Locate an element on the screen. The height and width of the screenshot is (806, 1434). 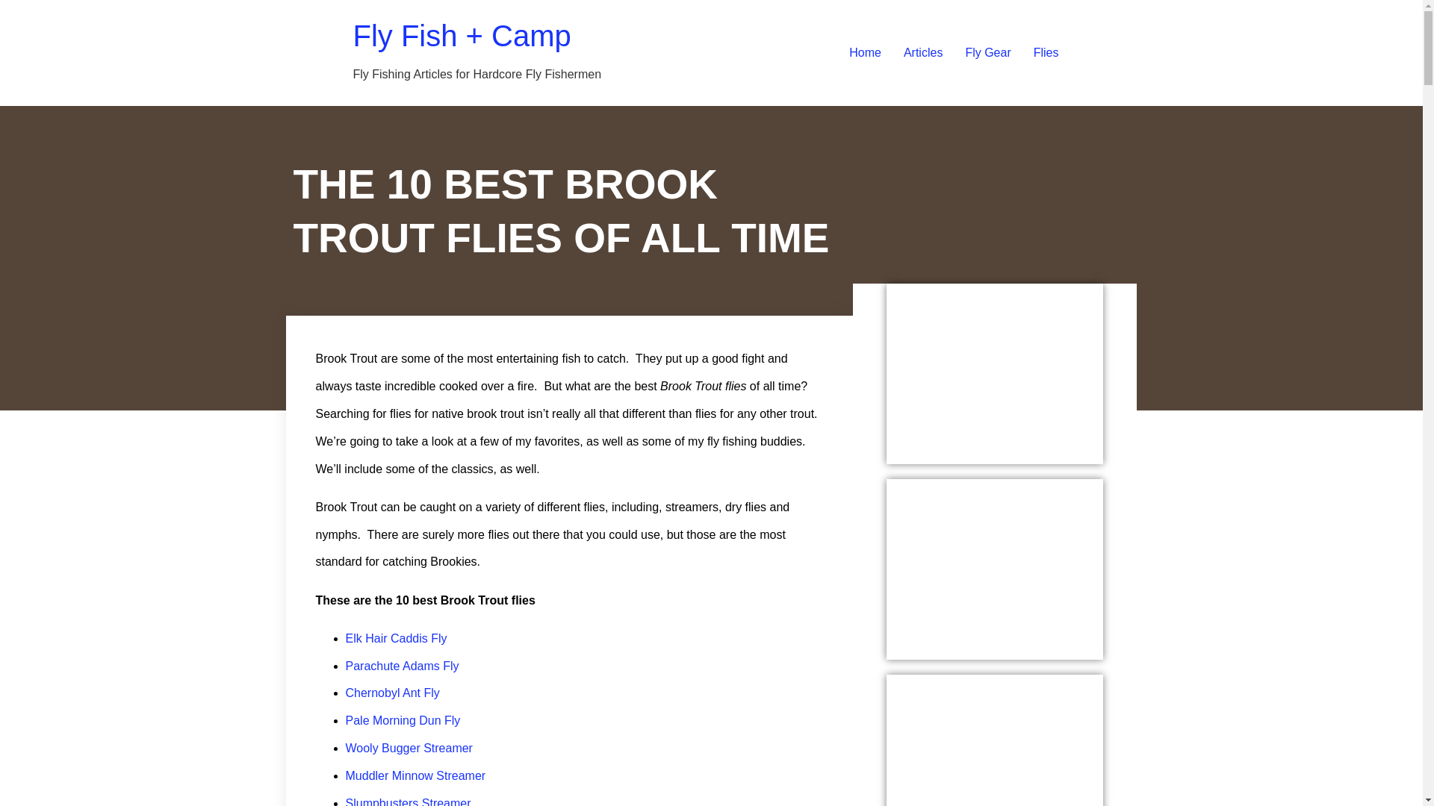
Chernobyl Ant Fly is located at coordinates (391, 693).